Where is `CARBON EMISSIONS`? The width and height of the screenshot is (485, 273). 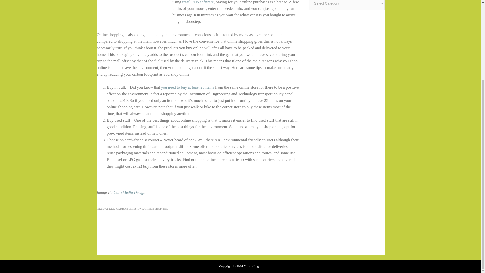
CARBON EMISSIONS is located at coordinates (130, 208).